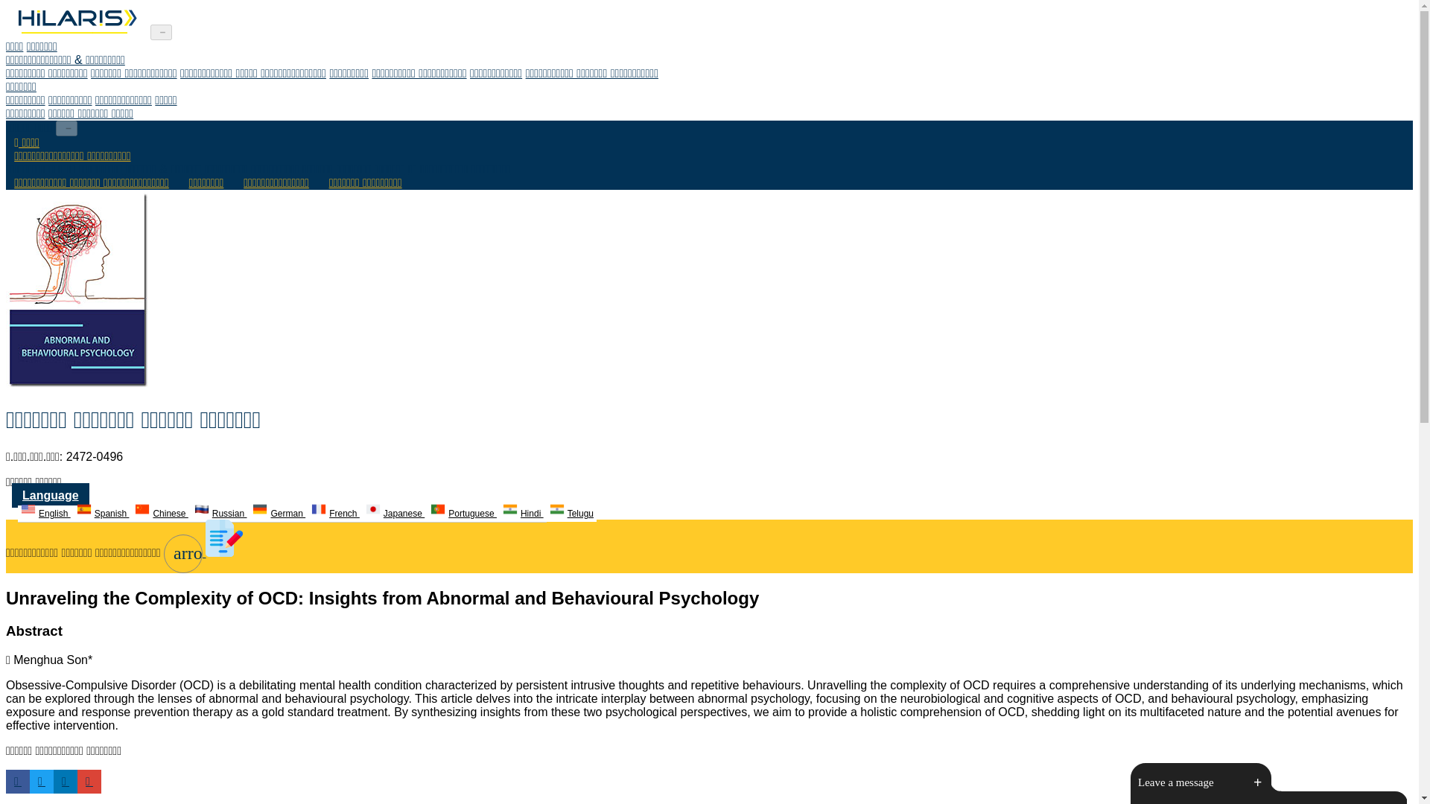  I want to click on English, so click(45, 514).